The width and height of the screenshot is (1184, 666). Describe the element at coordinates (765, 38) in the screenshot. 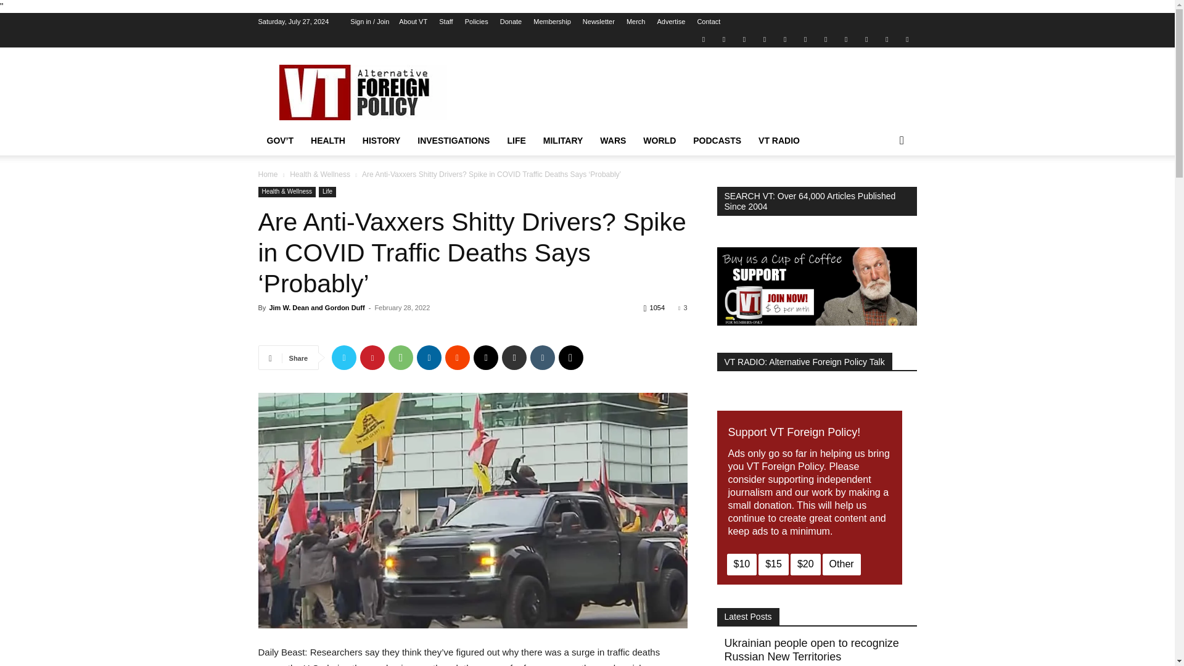

I see `Reddit` at that location.